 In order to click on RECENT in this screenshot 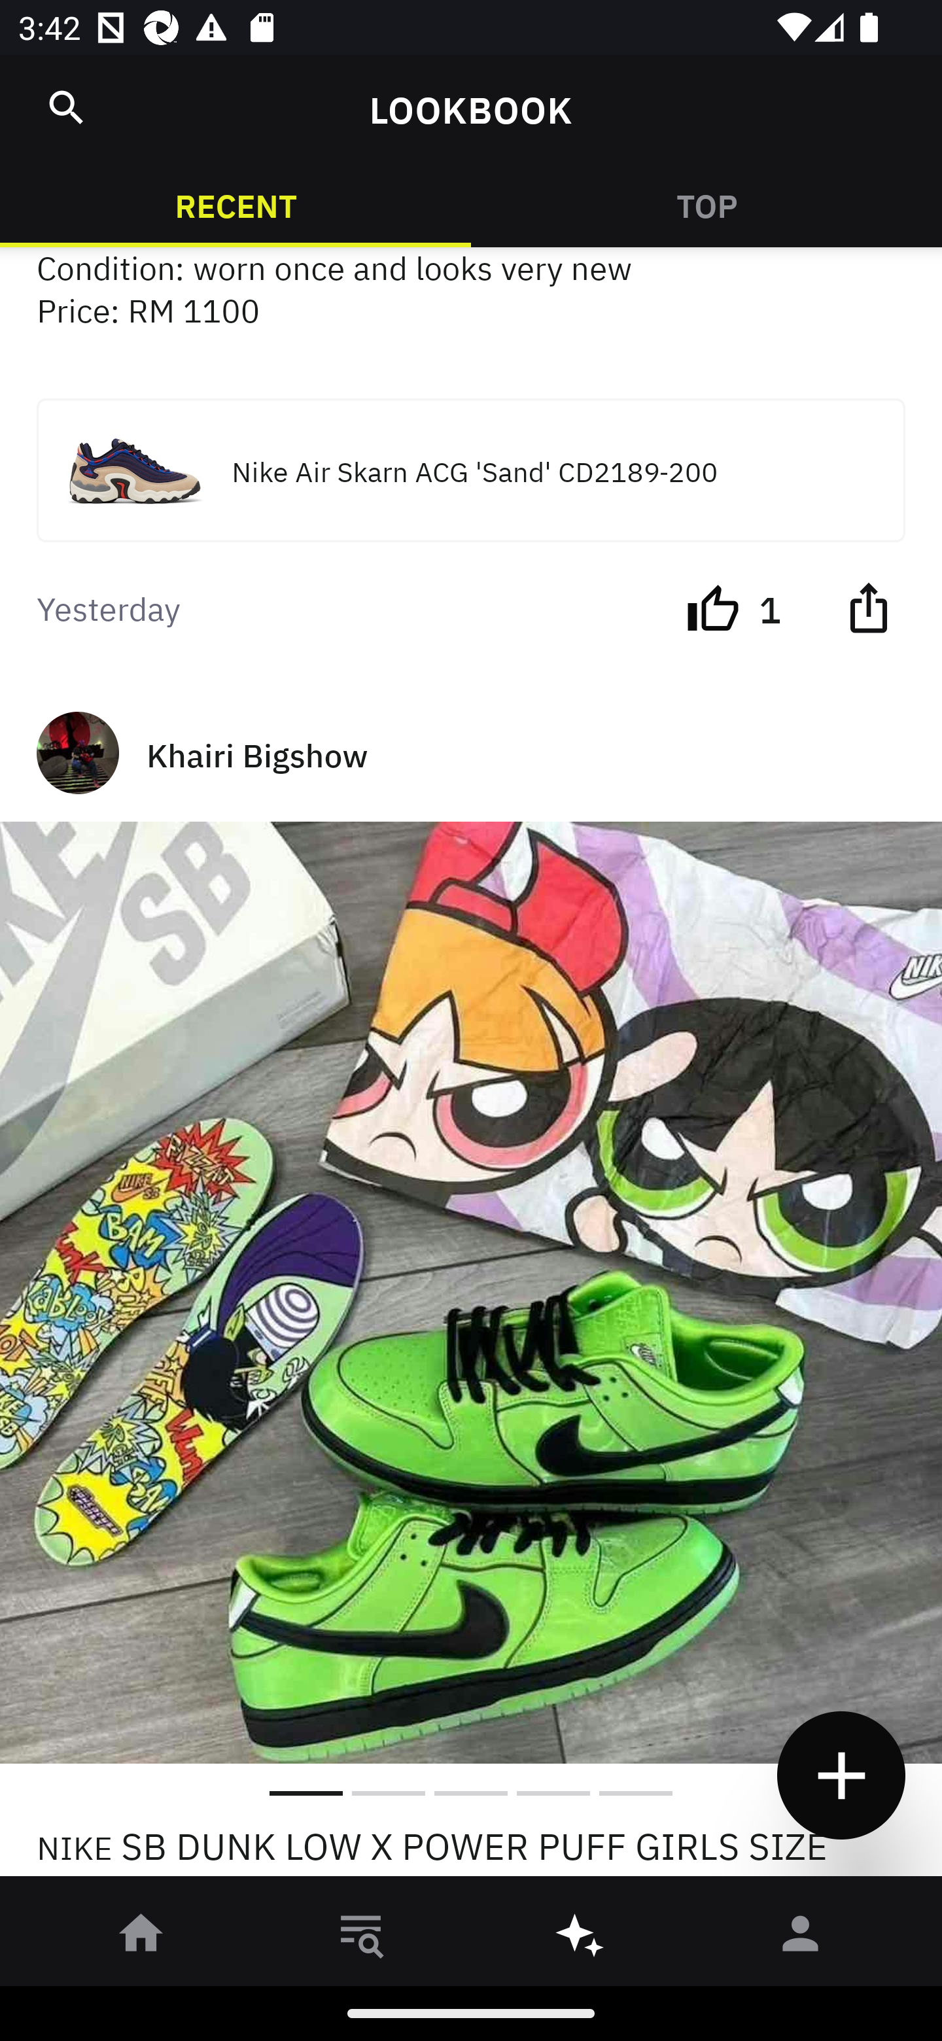, I will do `click(235, 204)`.